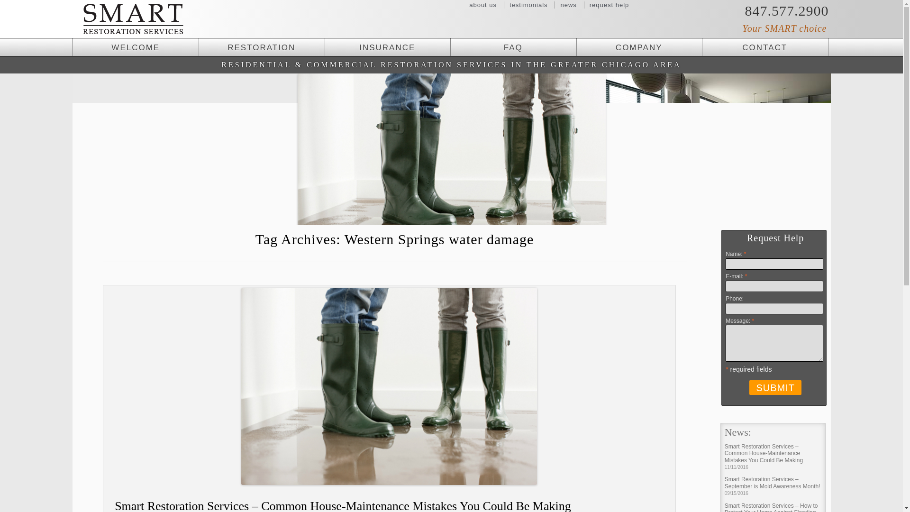 The height and width of the screenshot is (512, 910). What do you see at coordinates (639, 47) in the screenshot?
I see `COMPANY` at bounding box center [639, 47].